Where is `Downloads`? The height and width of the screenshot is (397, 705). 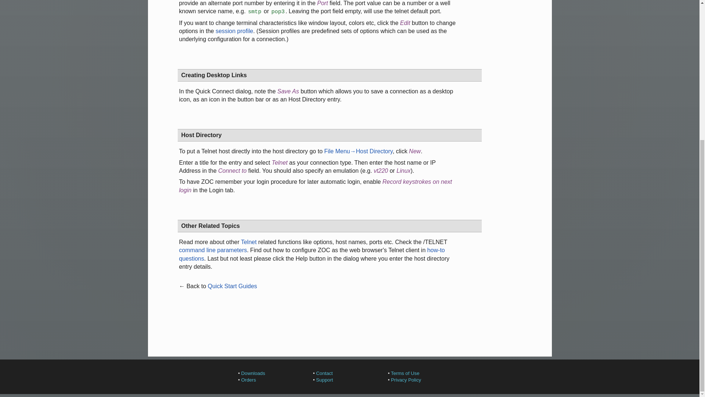 Downloads is located at coordinates (253, 373).